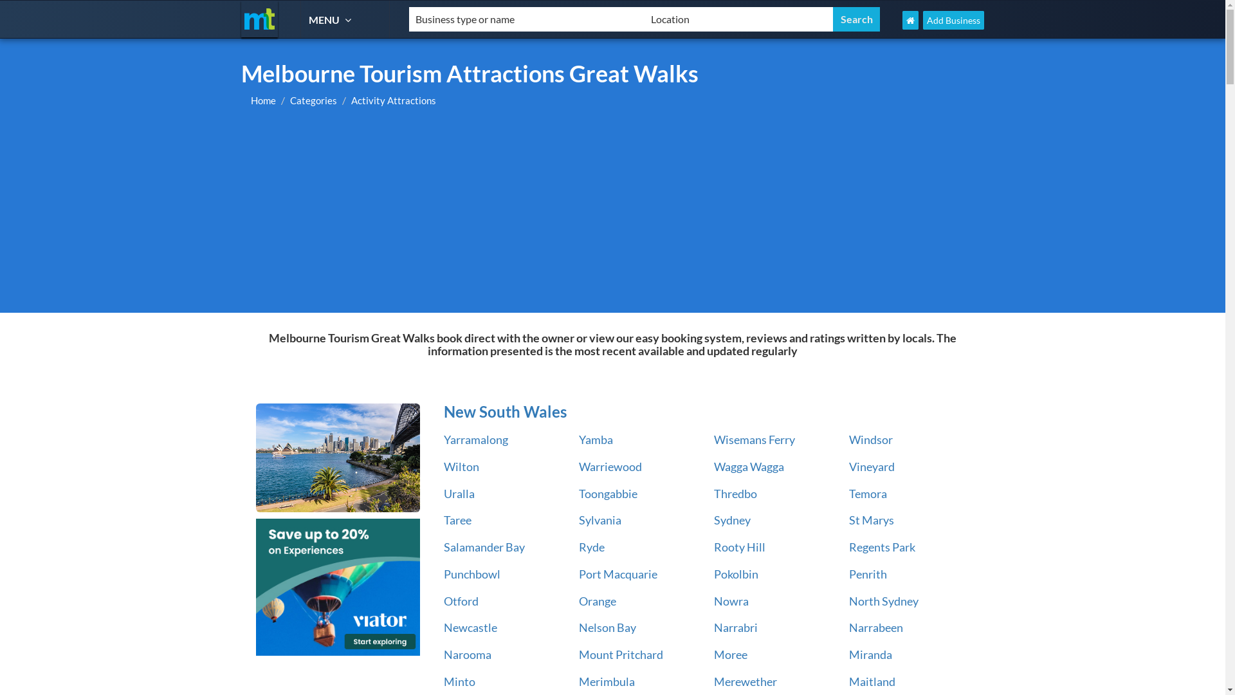  Describe the element at coordinates (607, 681) in the screenshot. I see `Merimbula` at that location.